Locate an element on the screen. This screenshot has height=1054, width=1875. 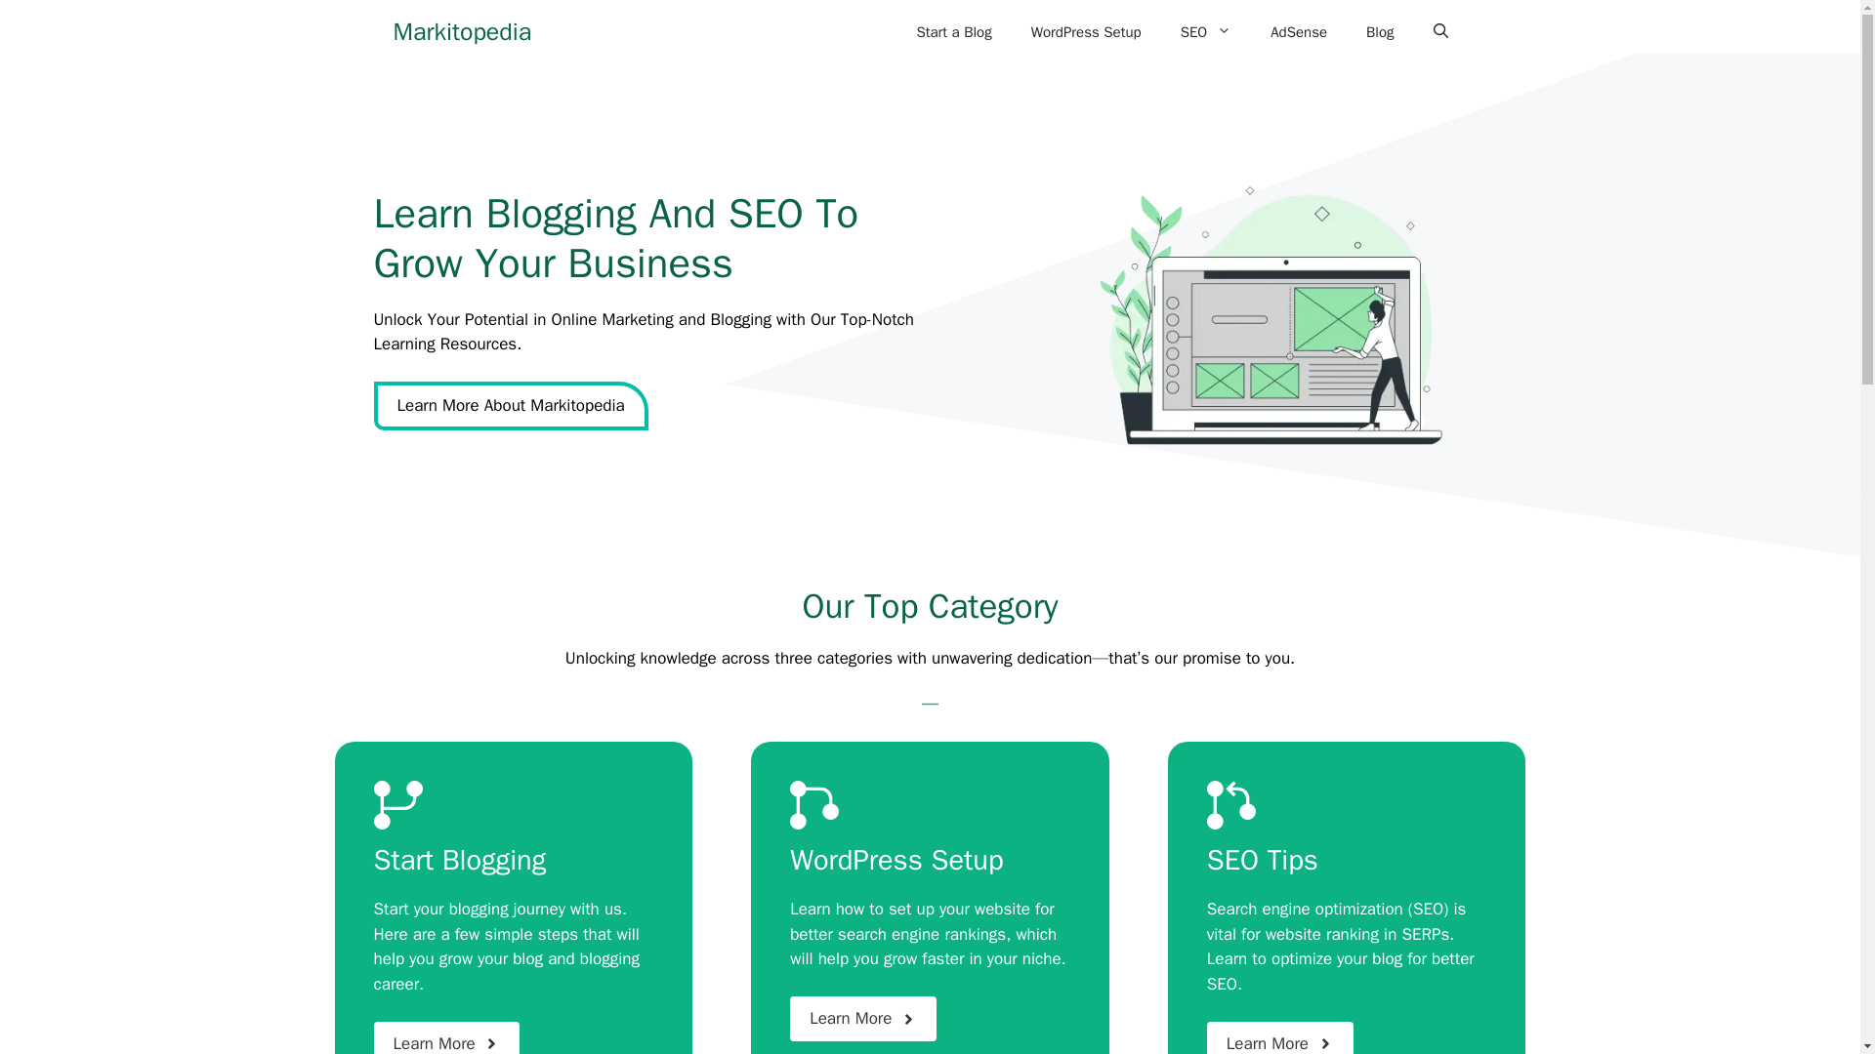
Markitopedia is located at coordinates (461, 31).